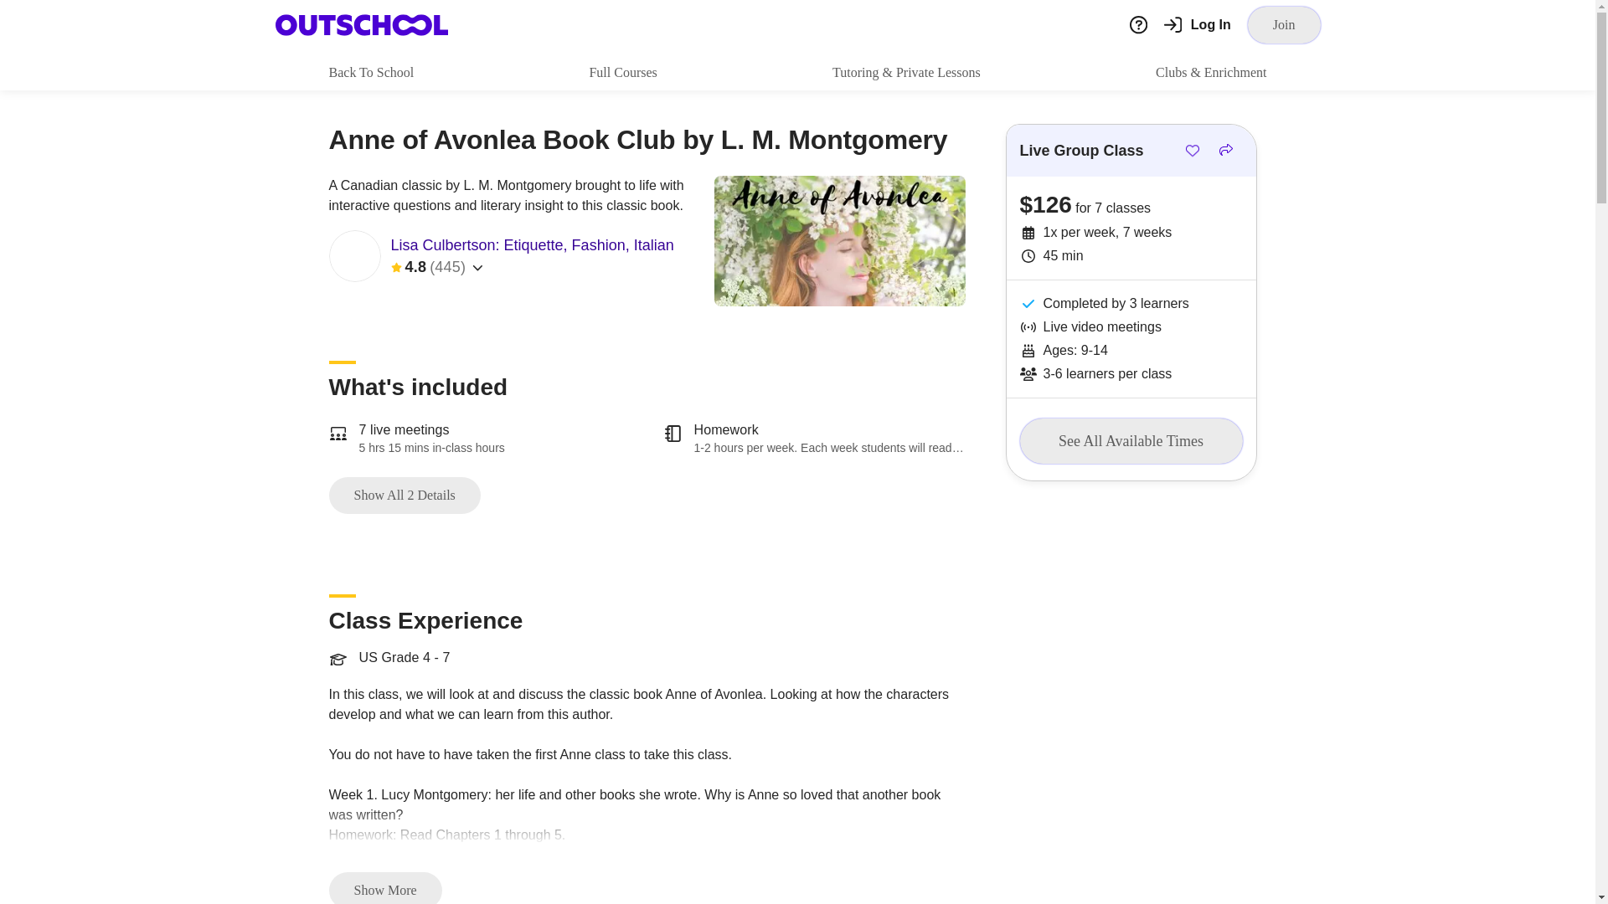 This screenshot has width=1608, height=904. What do you see at coordinates (1283, 24) in the screenshot?
I see `Join` at bounding box center [1283, 24].